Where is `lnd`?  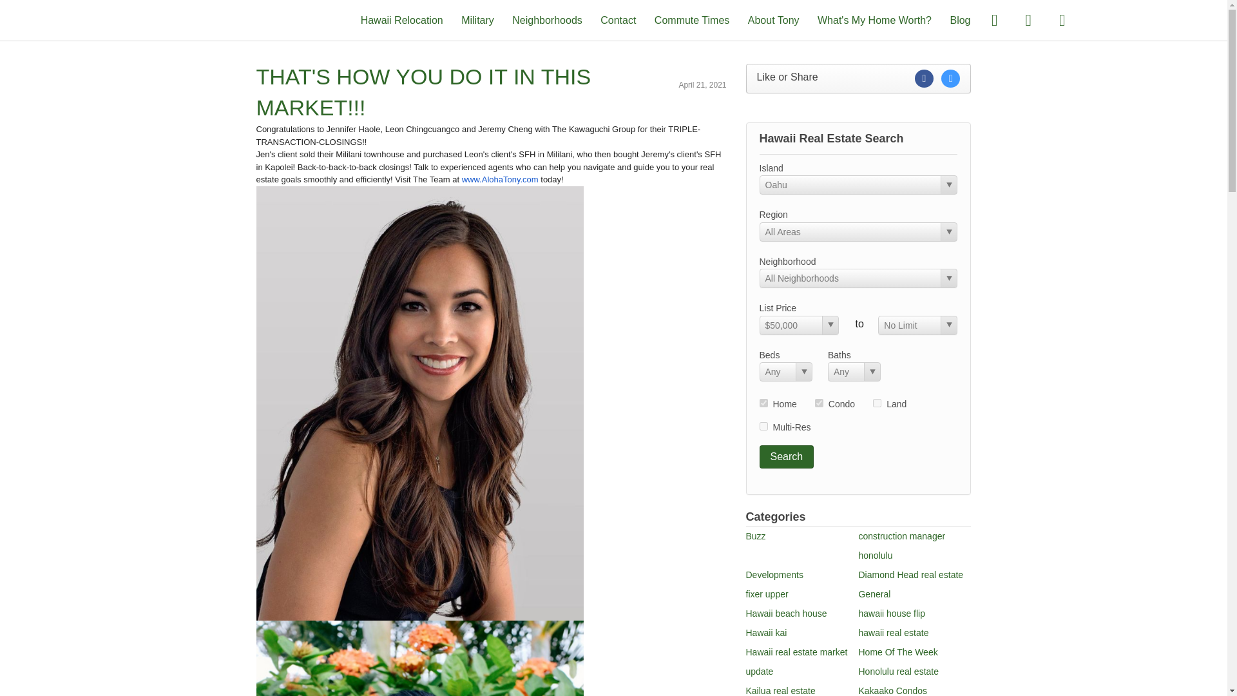 lnd is located at coordinates (877, 402).